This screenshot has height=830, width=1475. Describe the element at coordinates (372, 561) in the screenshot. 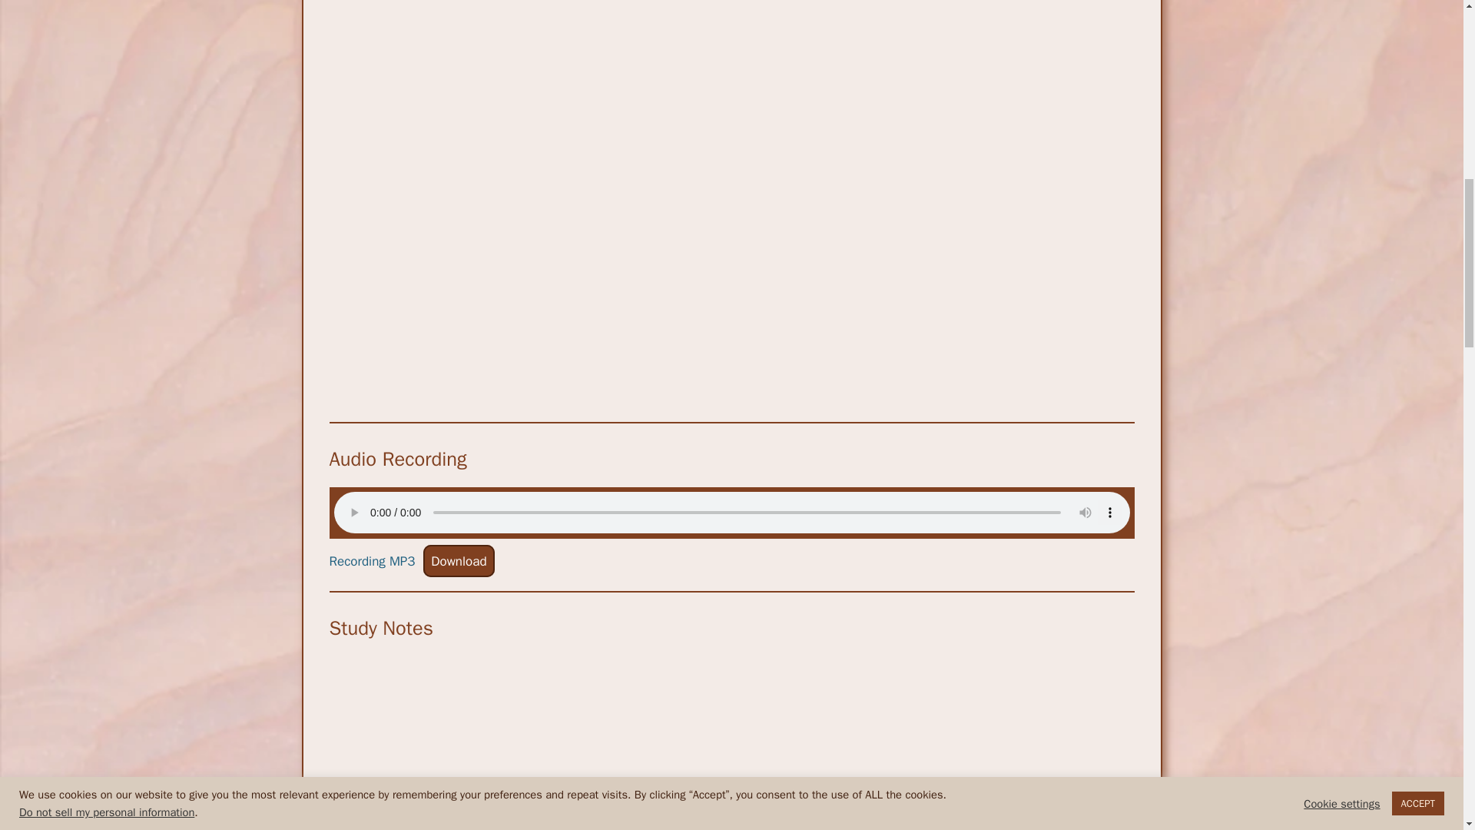

I see `Recording MP3` at that location.